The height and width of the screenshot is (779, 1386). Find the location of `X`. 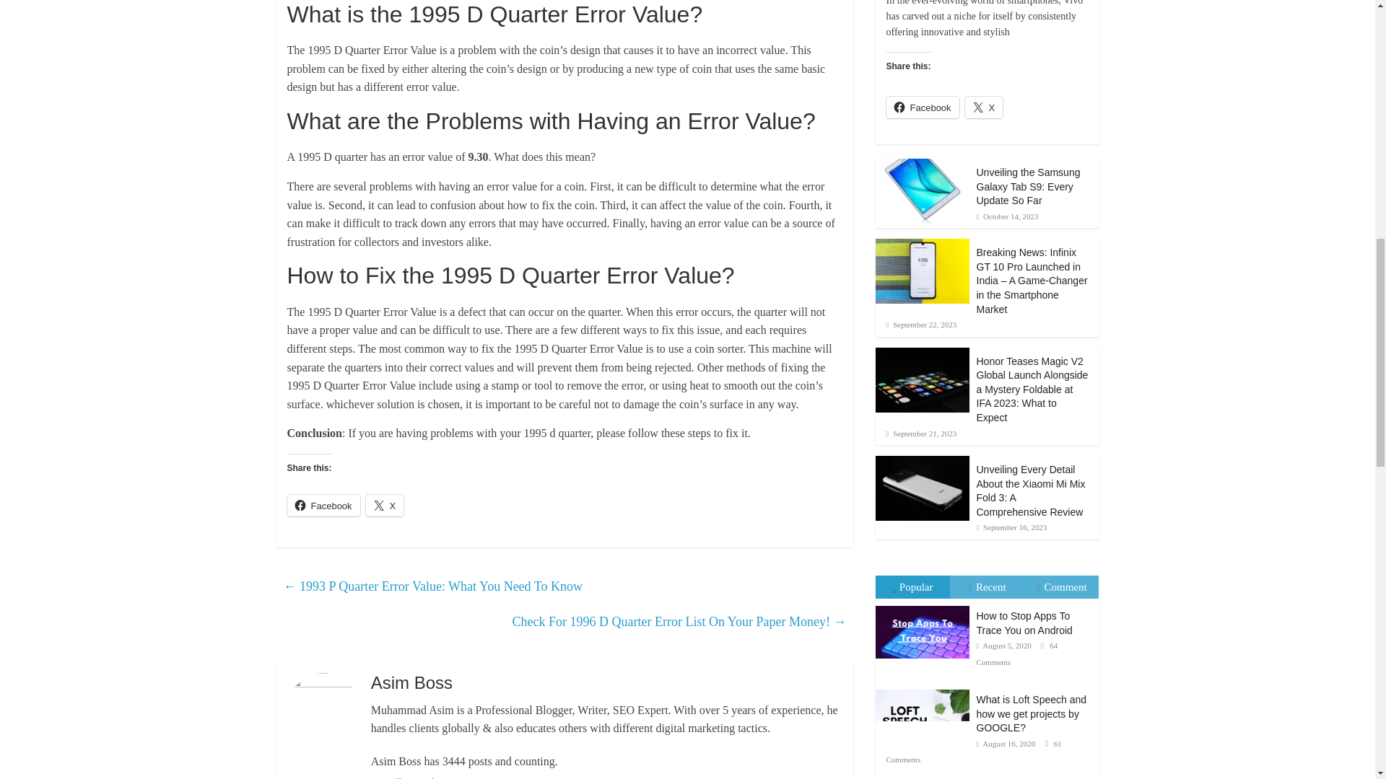

X is located at coordinates (385, 505).